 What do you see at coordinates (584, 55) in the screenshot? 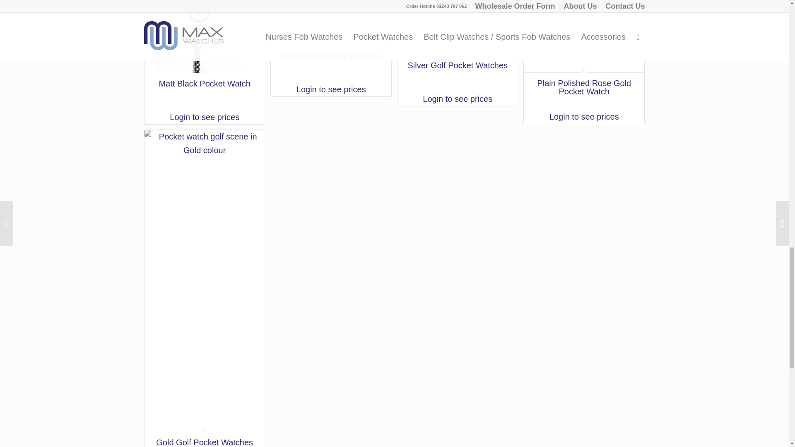
I see `Plain Polished Rose Gold Pocket Watch` at bounding box center [584, 55].